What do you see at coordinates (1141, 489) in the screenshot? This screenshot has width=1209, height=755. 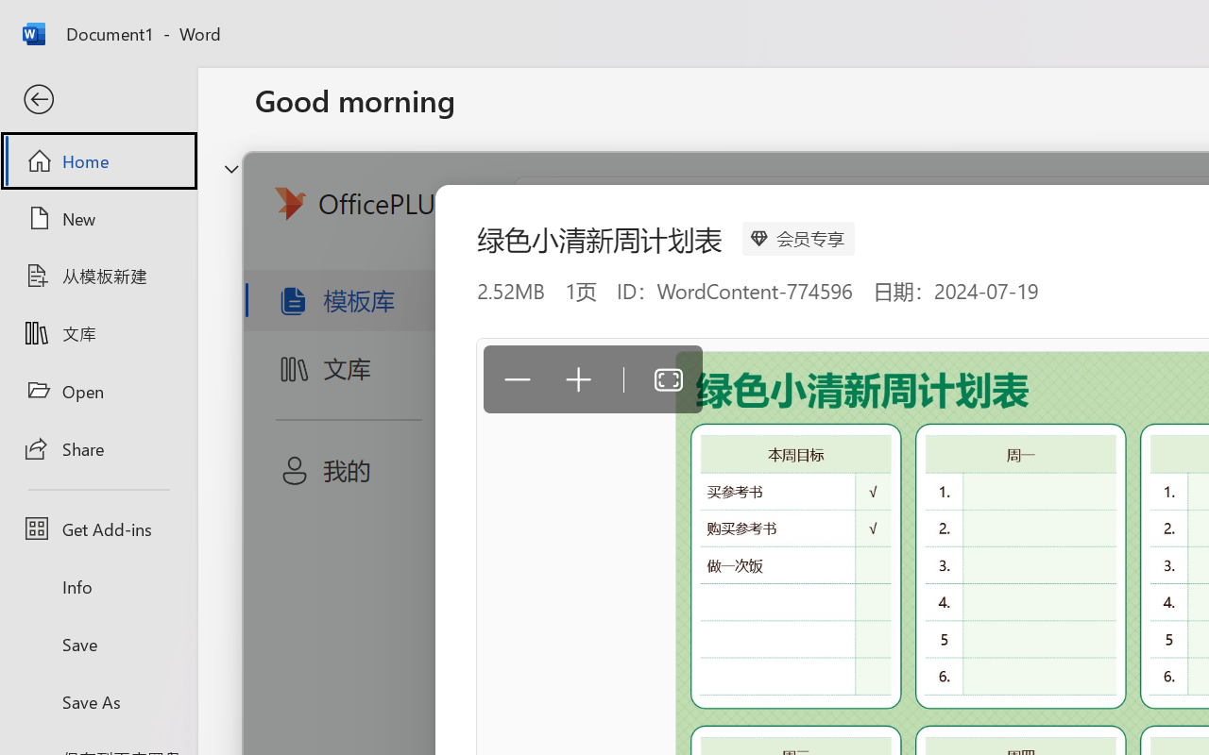 I see `More actions for Chrome Web Store shortcut` at bounding box center [1141, 489].